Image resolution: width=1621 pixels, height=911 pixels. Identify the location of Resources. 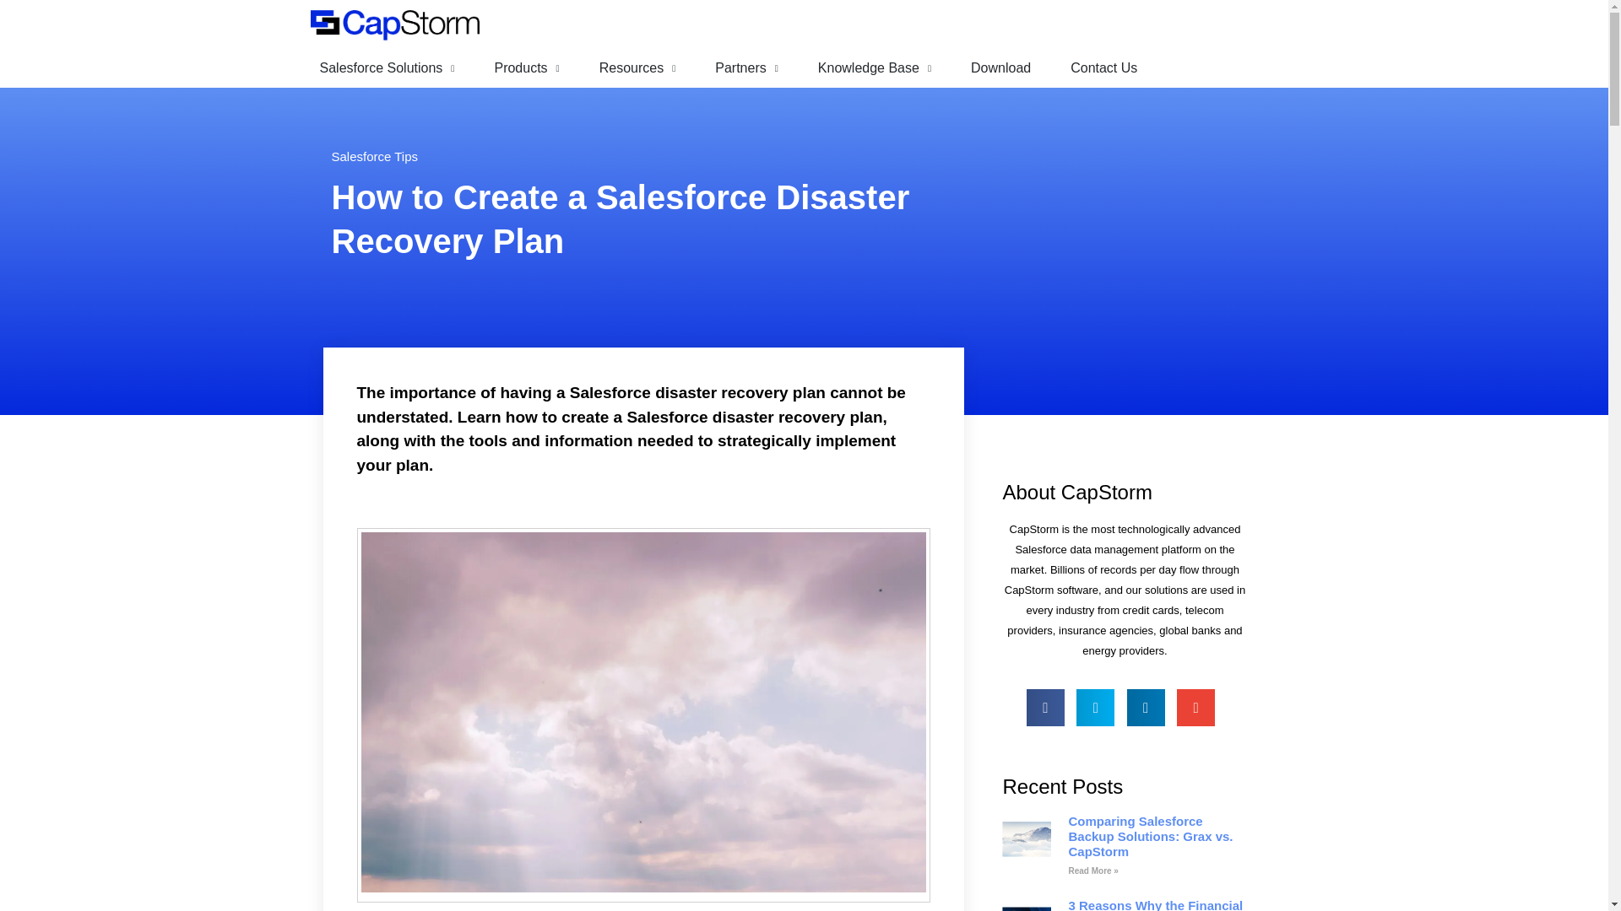
(637, 67).